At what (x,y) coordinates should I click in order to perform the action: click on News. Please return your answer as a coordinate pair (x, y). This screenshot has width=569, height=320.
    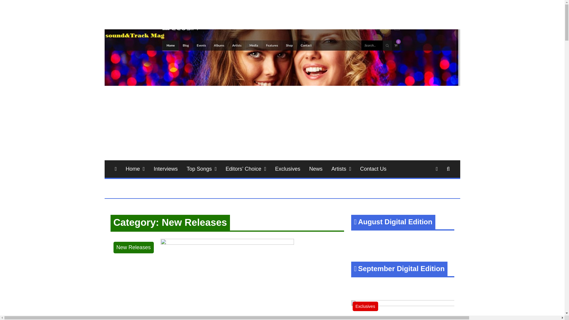
    Looking at the image, I should click on (315, 169).